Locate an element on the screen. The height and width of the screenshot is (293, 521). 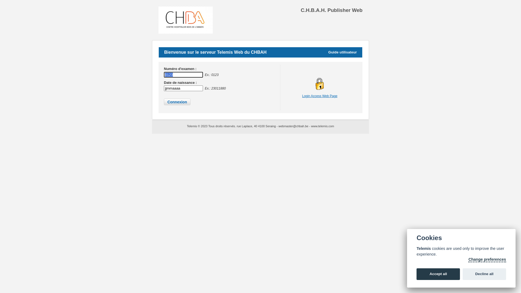
www.telemis.com is located at coordinates (322, 126).